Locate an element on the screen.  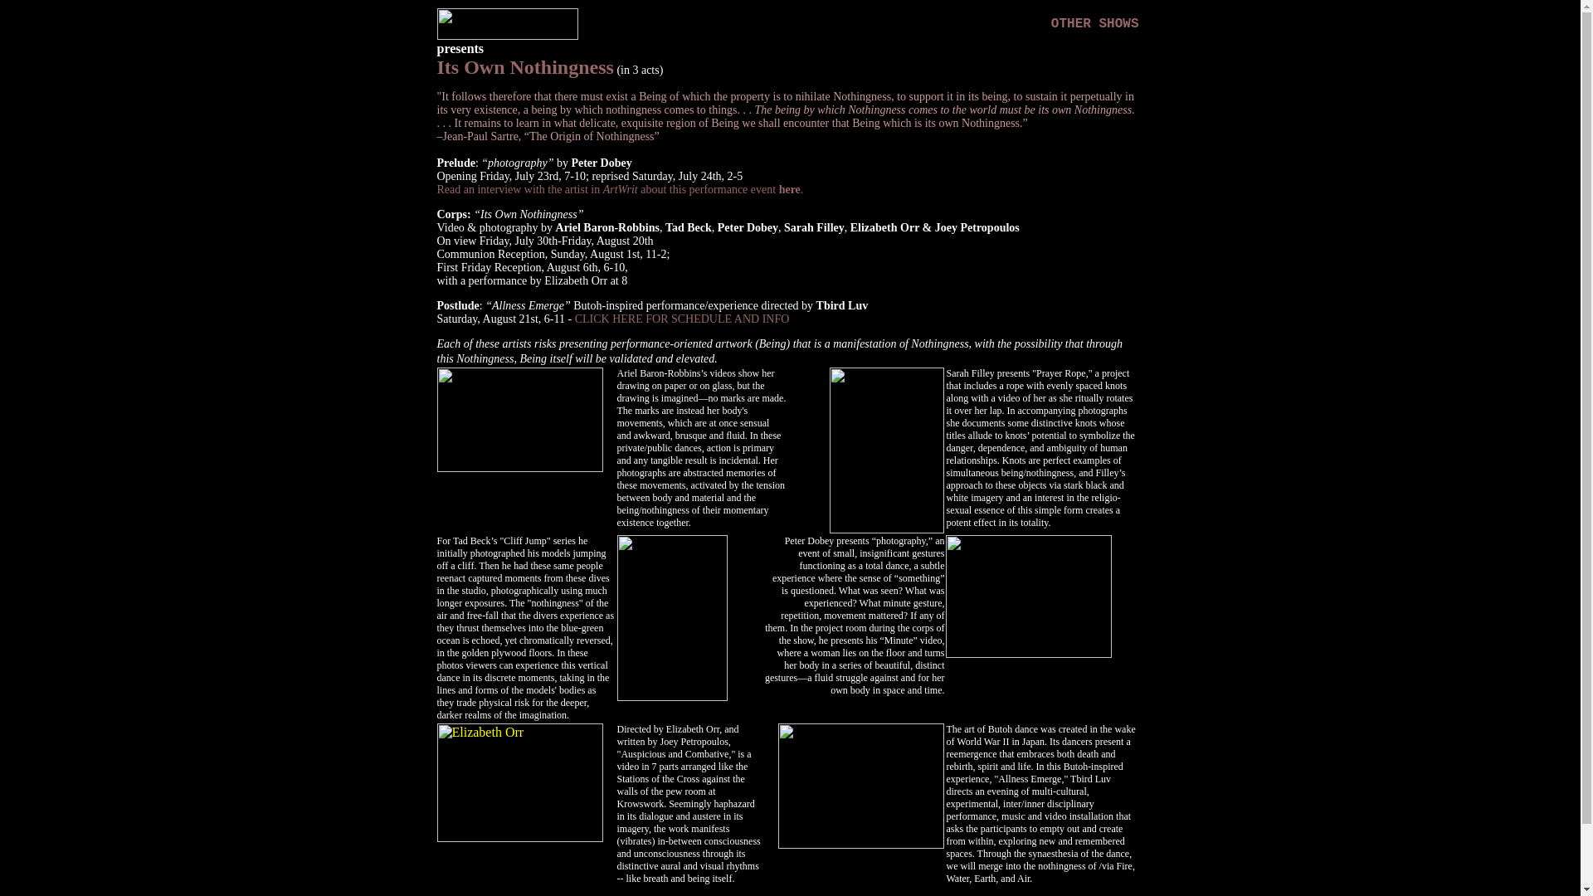
OTHER SHOWS is located at coordinates (1095, 23).